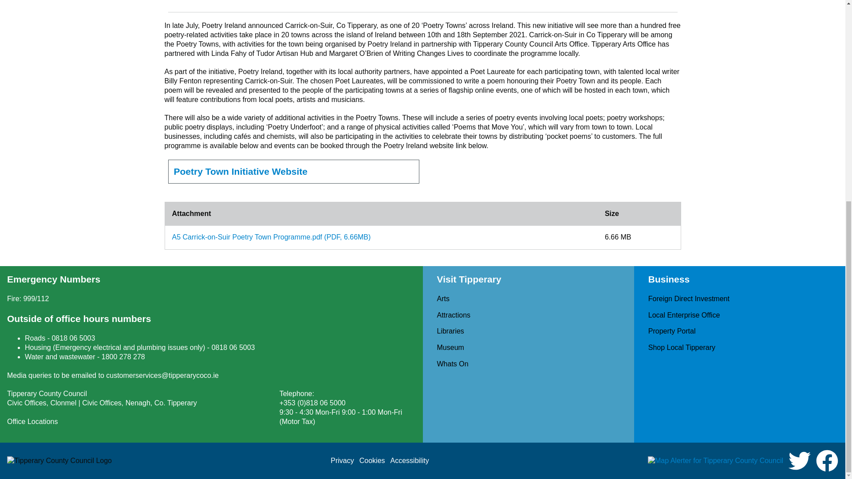 The height and width of the screenshot is (479, 852). What do you see at coordinates (827, 460) in the screenshot?
I see `Follow us on facebook` at bounding box center [827, 460].